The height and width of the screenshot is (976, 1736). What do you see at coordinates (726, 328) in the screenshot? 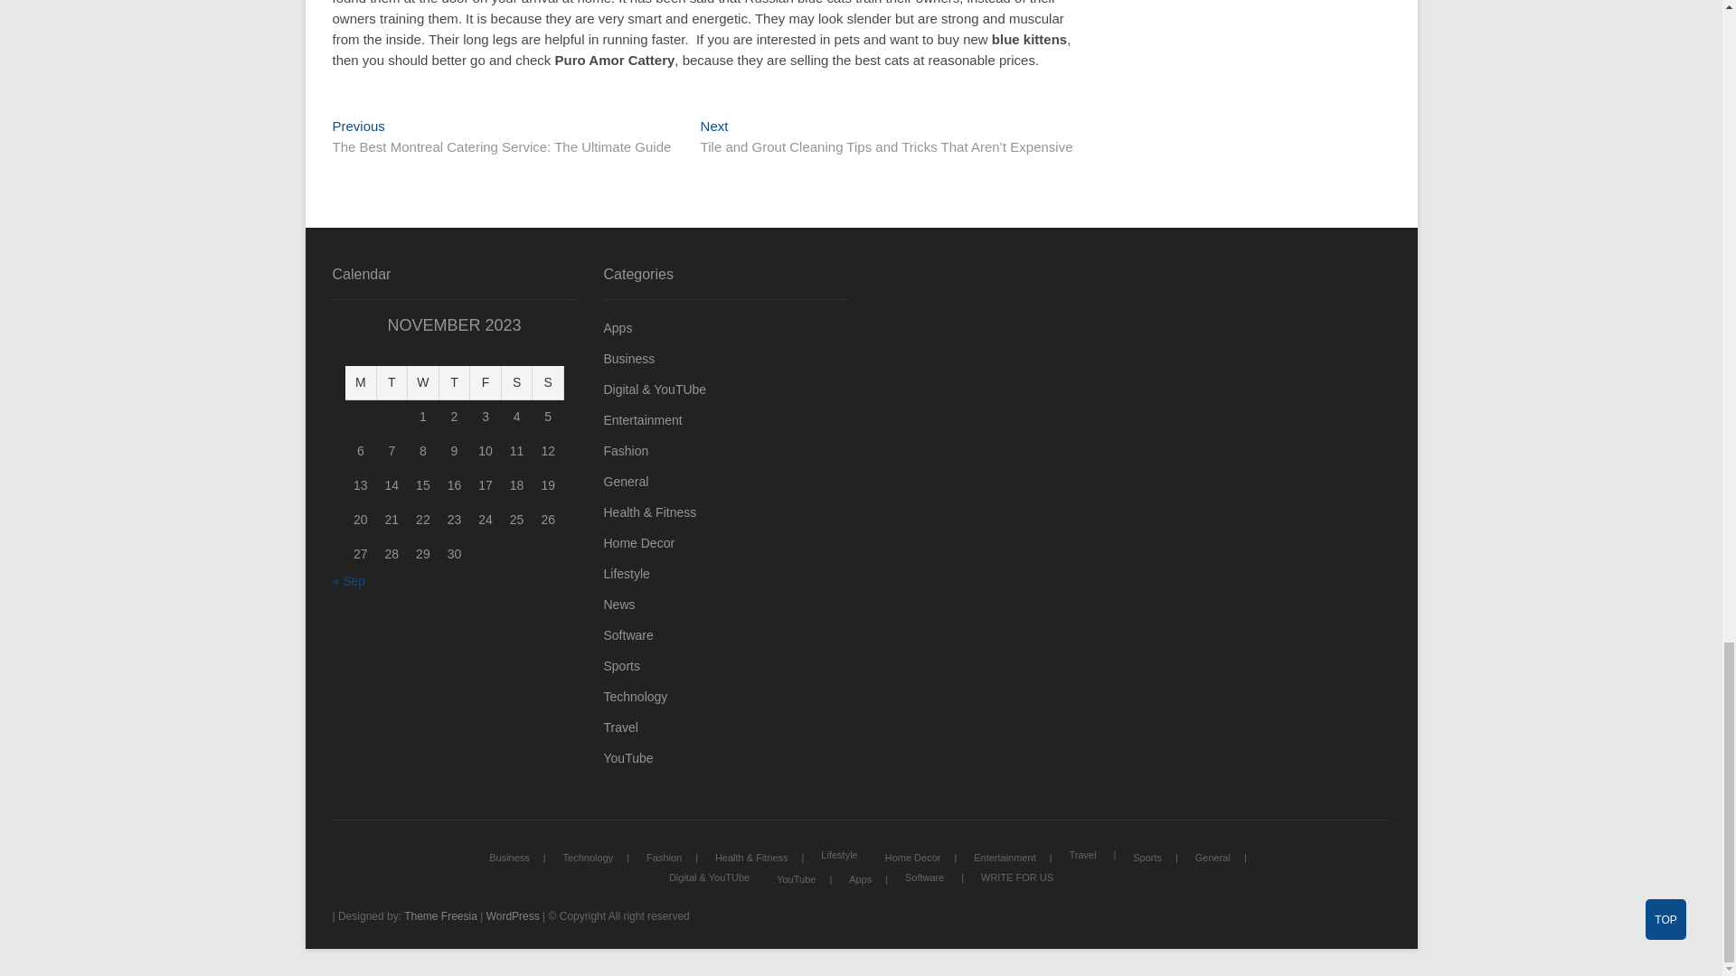
I see `Apps` at bounding box center [726, 328].